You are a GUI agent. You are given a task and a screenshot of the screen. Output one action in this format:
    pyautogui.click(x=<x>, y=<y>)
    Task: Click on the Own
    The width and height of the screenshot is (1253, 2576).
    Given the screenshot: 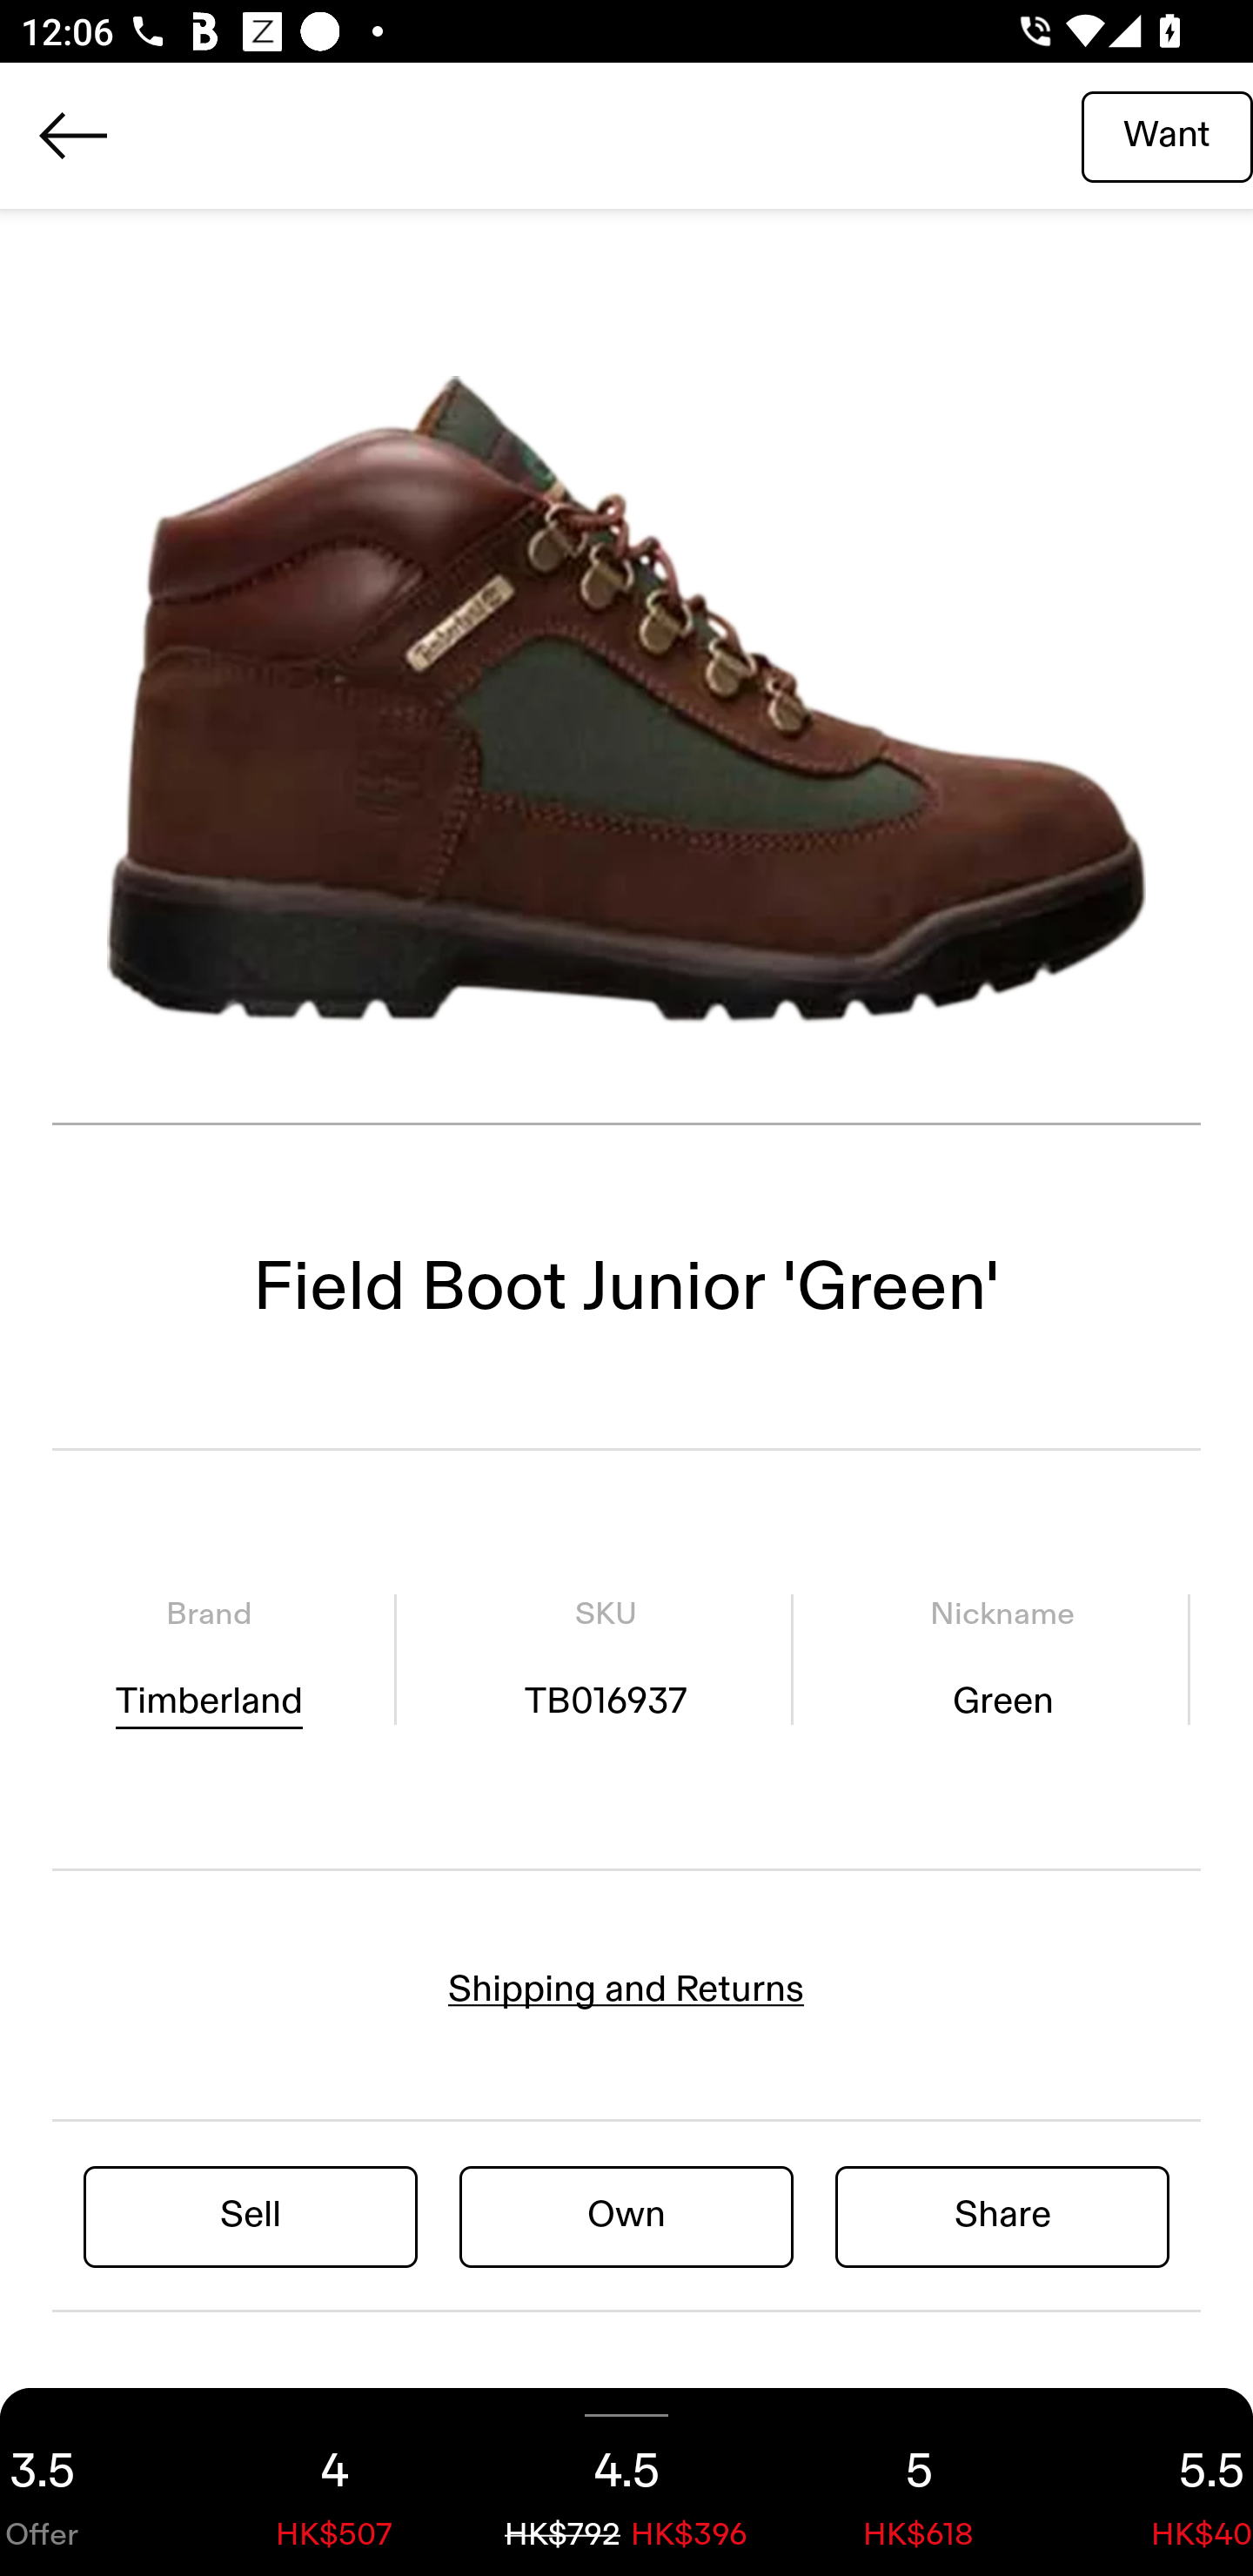 What is the action you would take?
    pyautogui.click(x=626, y=2215)
    